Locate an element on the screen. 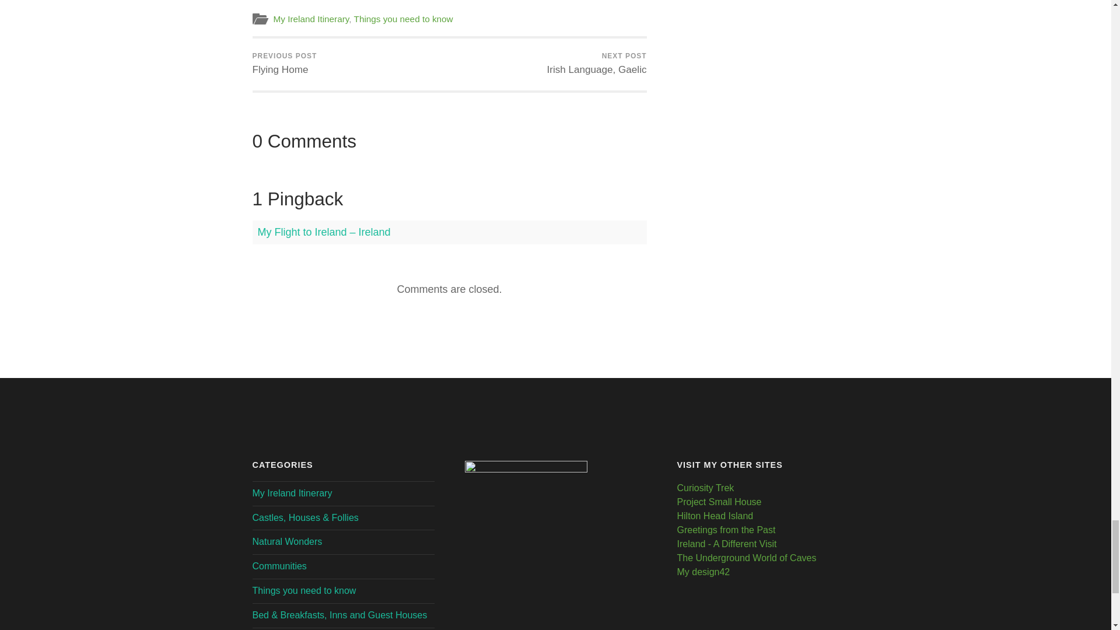 The height and width of the screenshot is (630, 1120). Things you need to know is located at coordinates (596, 64).